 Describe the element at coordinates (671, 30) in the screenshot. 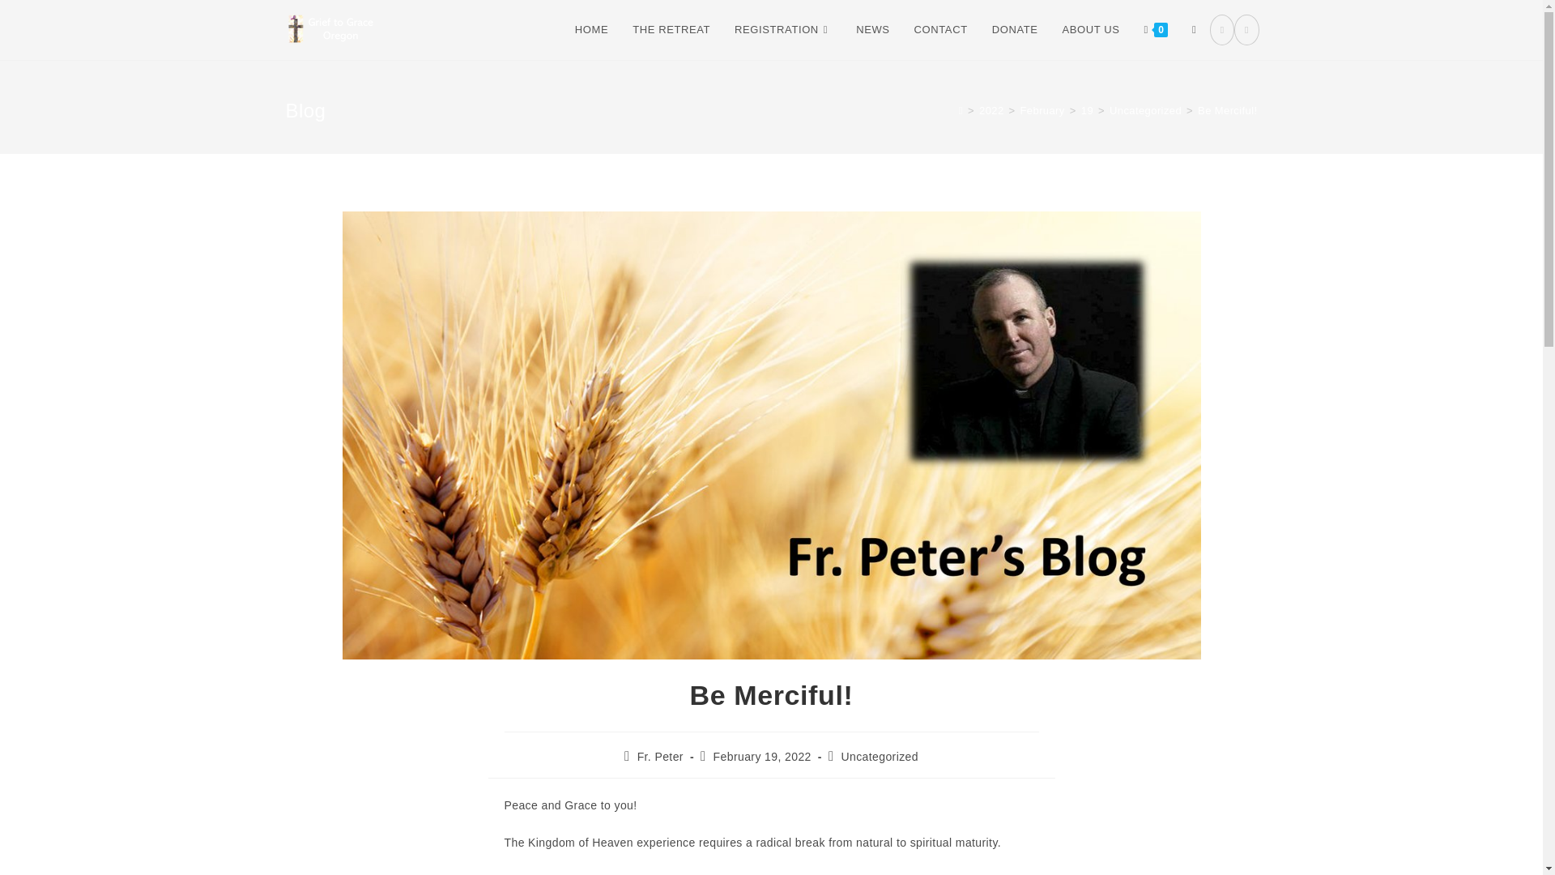

I see `THE RETREAT` at that location.